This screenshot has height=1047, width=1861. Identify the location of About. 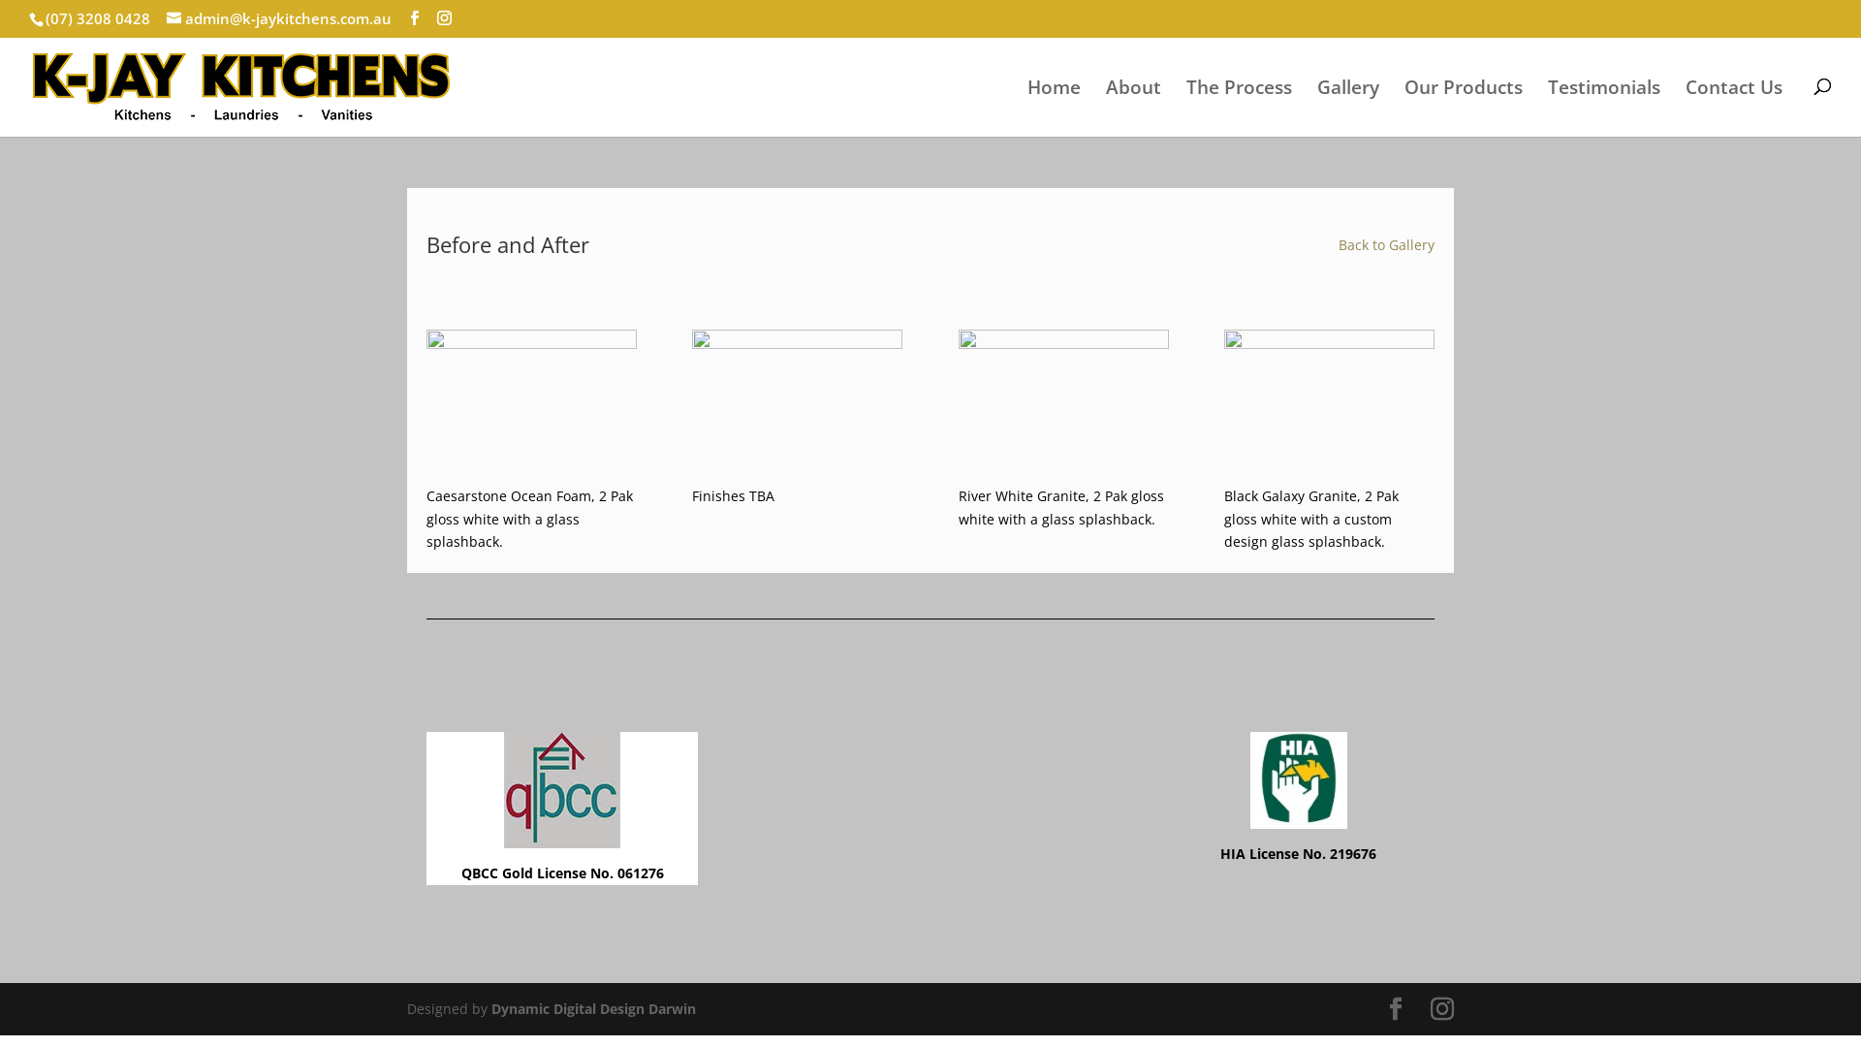
(1134, 86).